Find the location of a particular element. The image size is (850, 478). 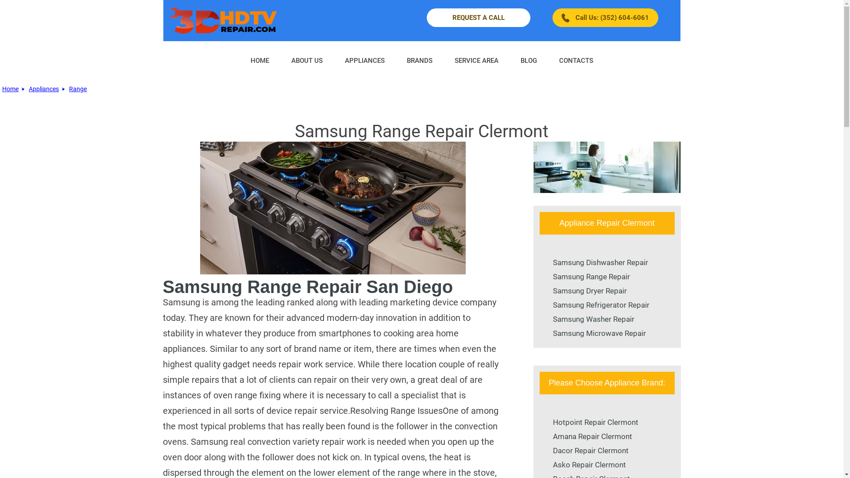

ABOUT US is located at coordinates (306, 60).